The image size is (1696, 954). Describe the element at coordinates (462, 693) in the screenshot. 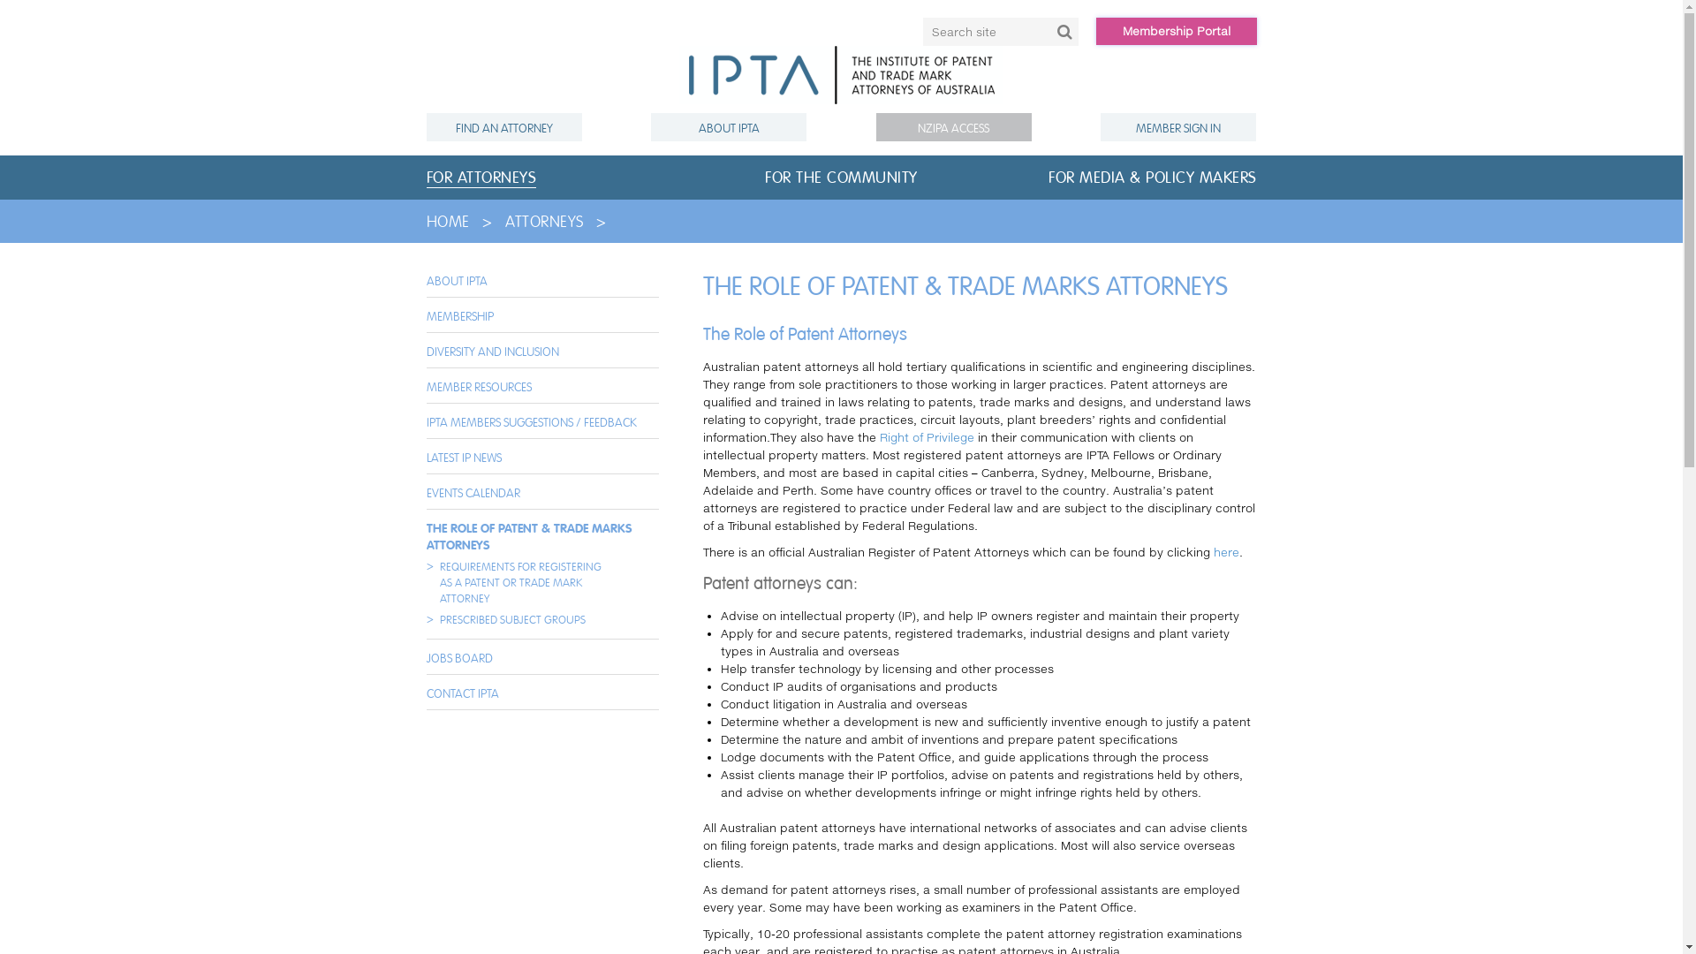

I see `CONTACT IPTA` at that location.